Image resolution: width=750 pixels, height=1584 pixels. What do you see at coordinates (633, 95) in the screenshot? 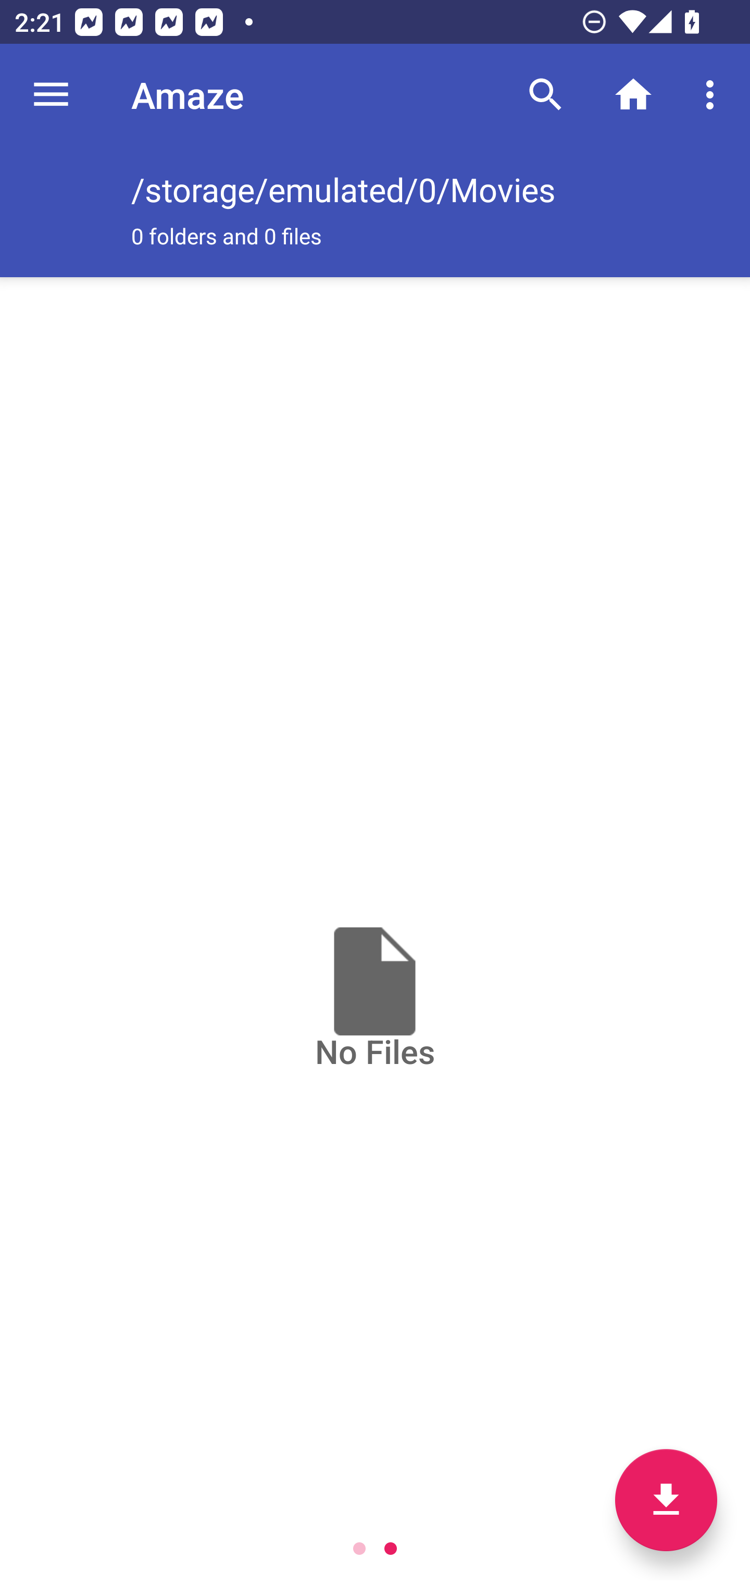
I see `Home` at bounding box center [633, 95].